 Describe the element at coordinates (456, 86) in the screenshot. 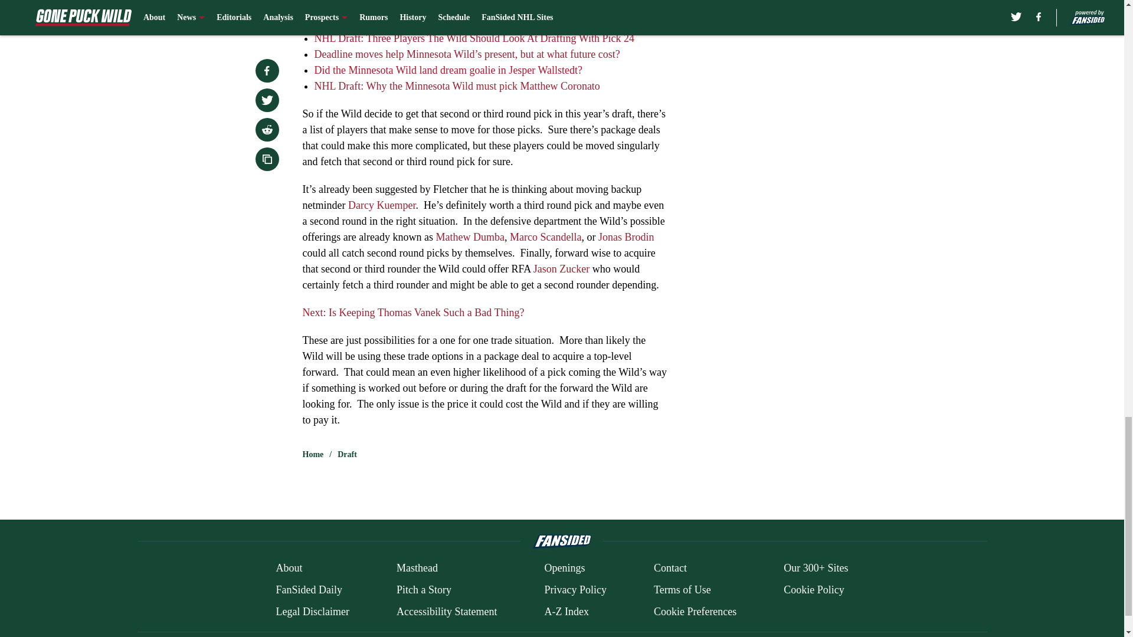

I see `NHL Draft: Why the Minnesota Wild must pick Matthew Coronato` at that location.